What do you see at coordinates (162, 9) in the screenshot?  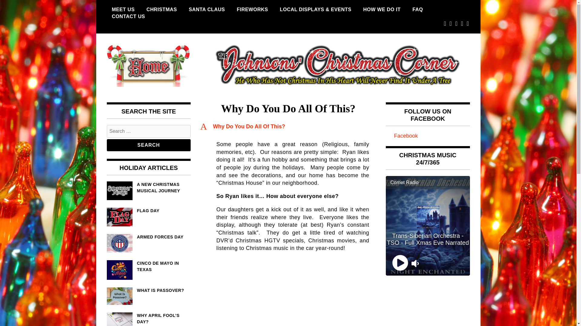 I see `CHRISTMAS` at bounding box center [162, 9].